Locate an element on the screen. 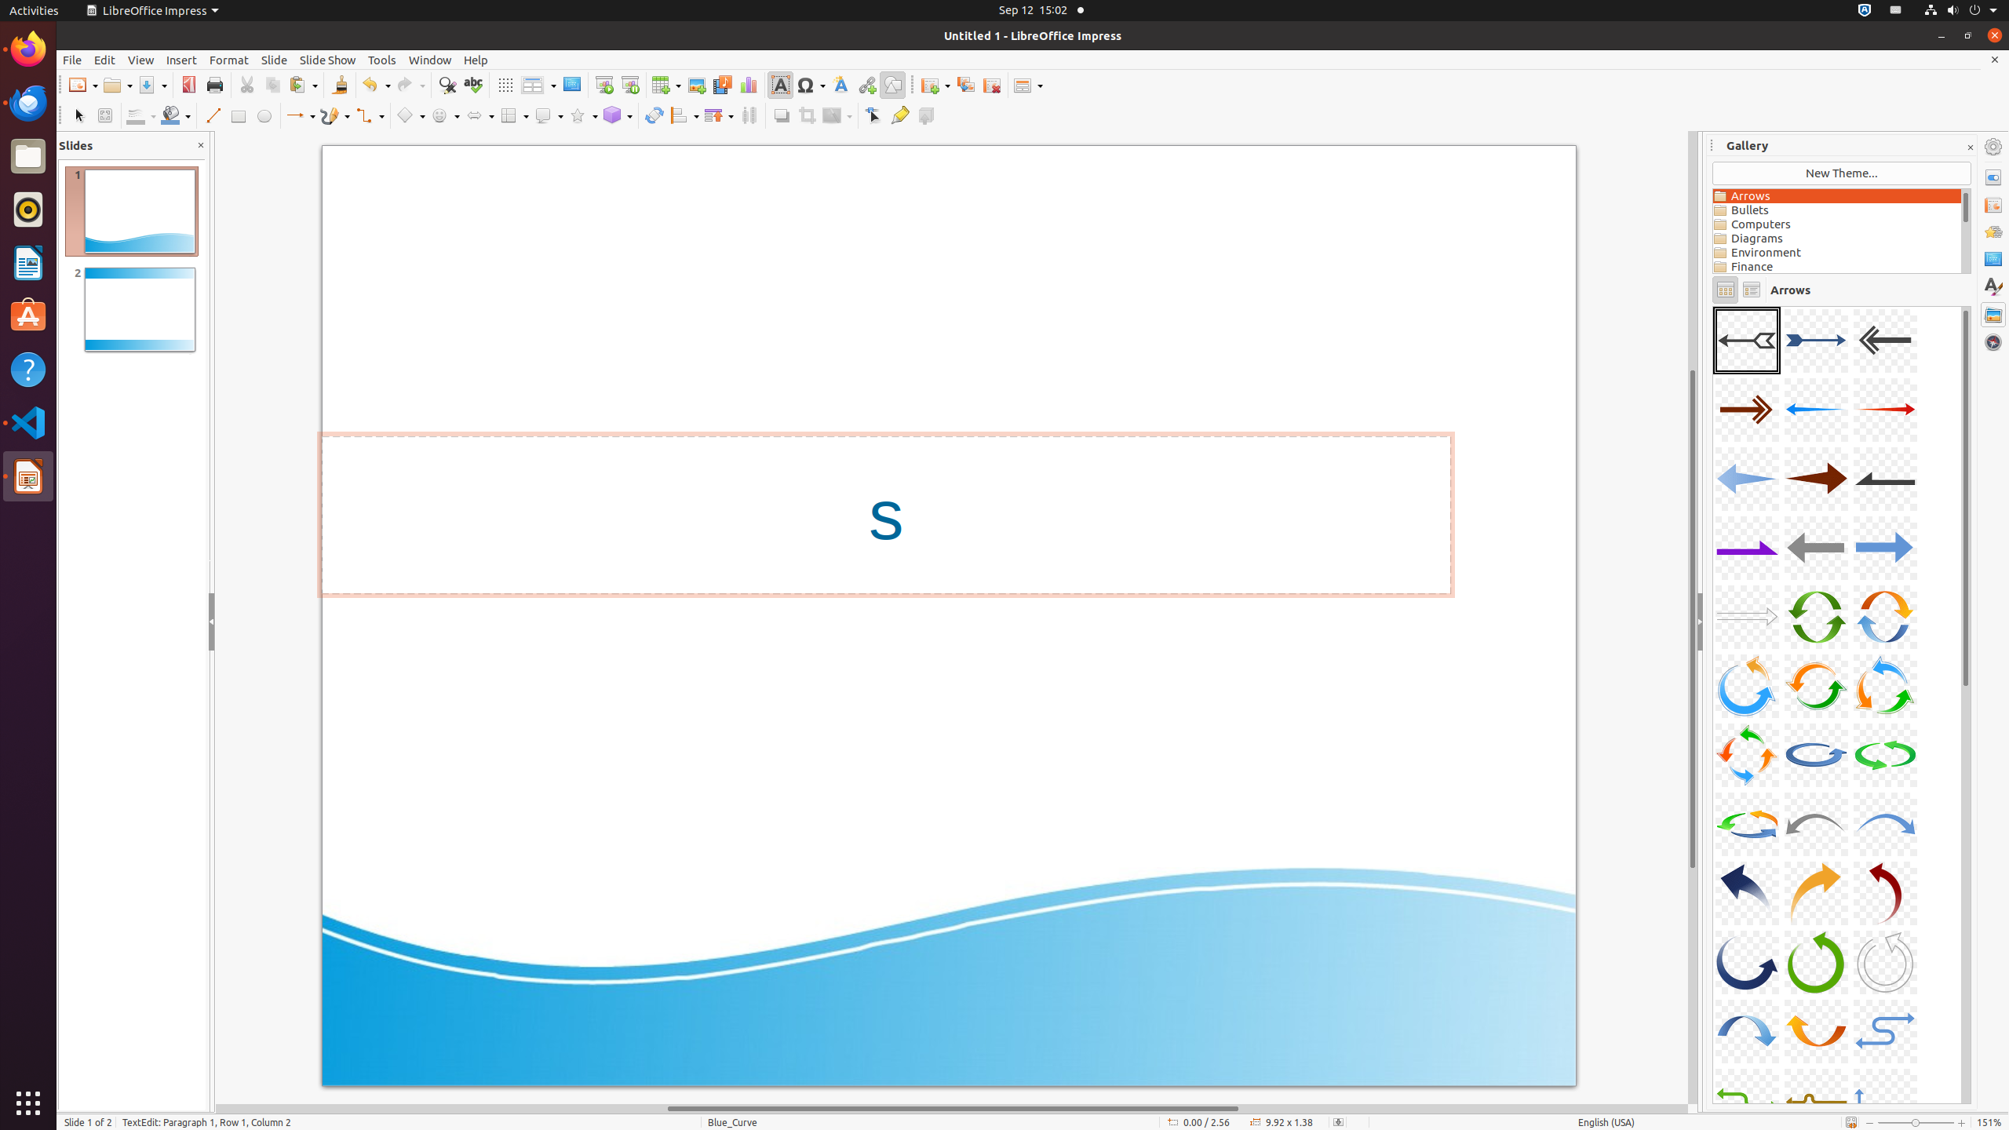  A31-CurvedArrow-LightBlue is located at coordinates (1747, 1031).